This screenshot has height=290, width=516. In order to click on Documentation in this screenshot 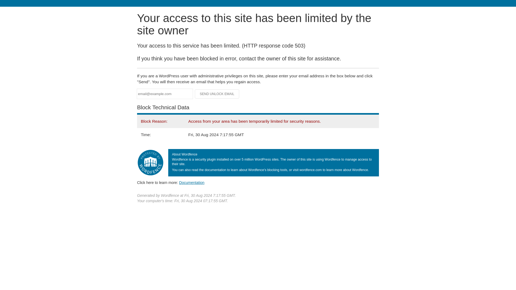, I will do `click(192, 182)`.